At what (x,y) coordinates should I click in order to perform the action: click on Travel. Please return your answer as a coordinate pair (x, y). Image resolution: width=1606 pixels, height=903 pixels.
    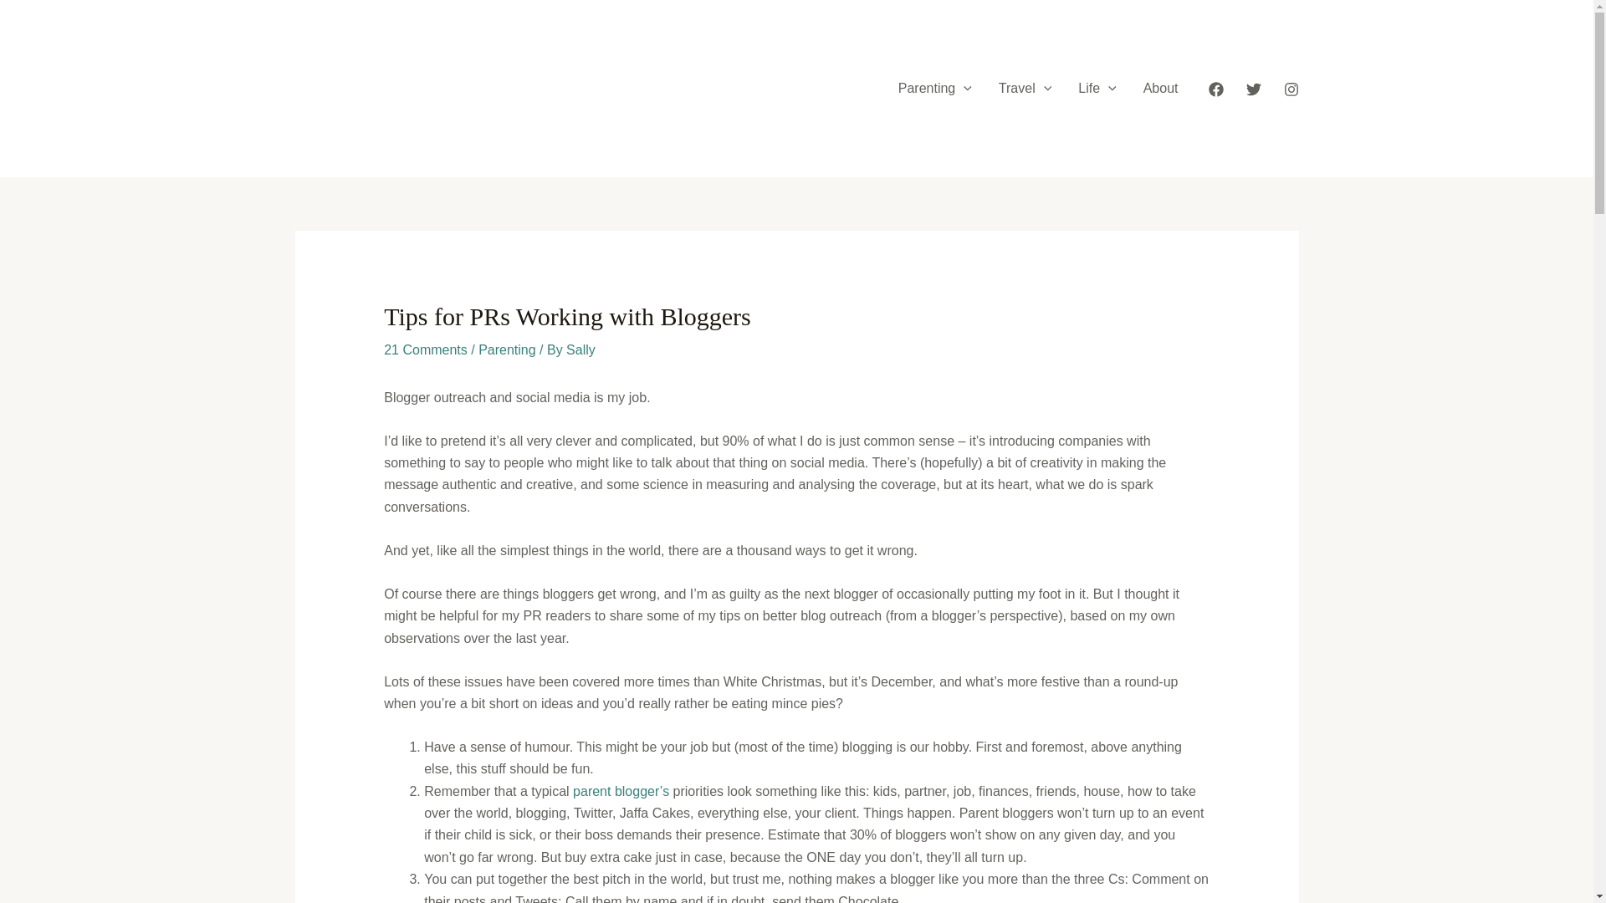
    Looking at the image, I should click on (1025, 89).